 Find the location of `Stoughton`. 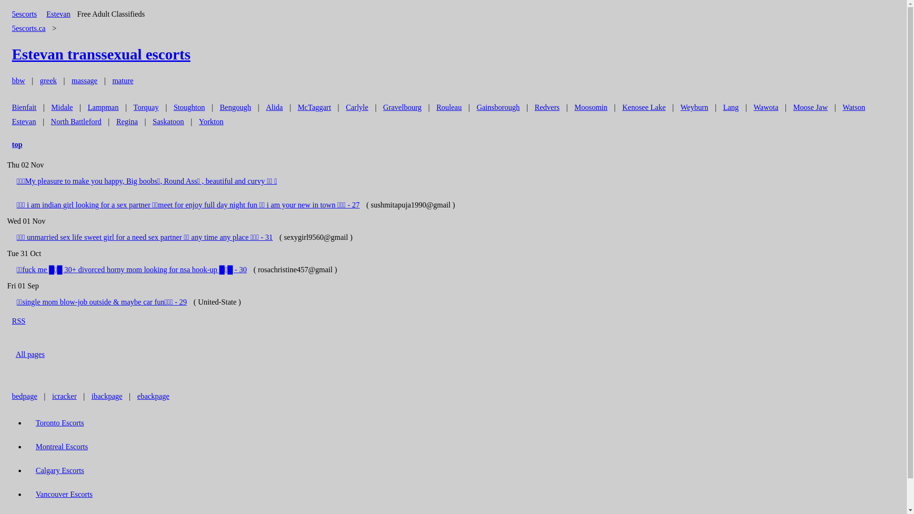

Stoughton is located at coordinates (189, 108).